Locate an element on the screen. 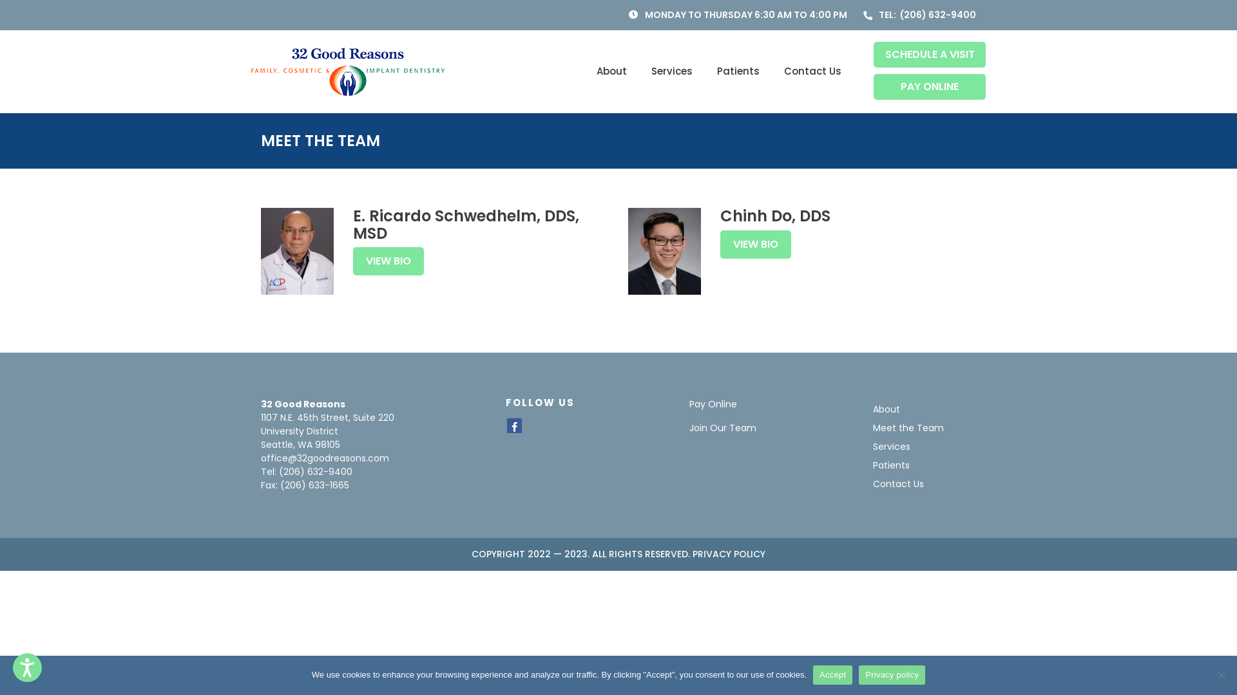 This screenshot has height=695, width=1237. Contact Us is located at coordinates (807, 72).